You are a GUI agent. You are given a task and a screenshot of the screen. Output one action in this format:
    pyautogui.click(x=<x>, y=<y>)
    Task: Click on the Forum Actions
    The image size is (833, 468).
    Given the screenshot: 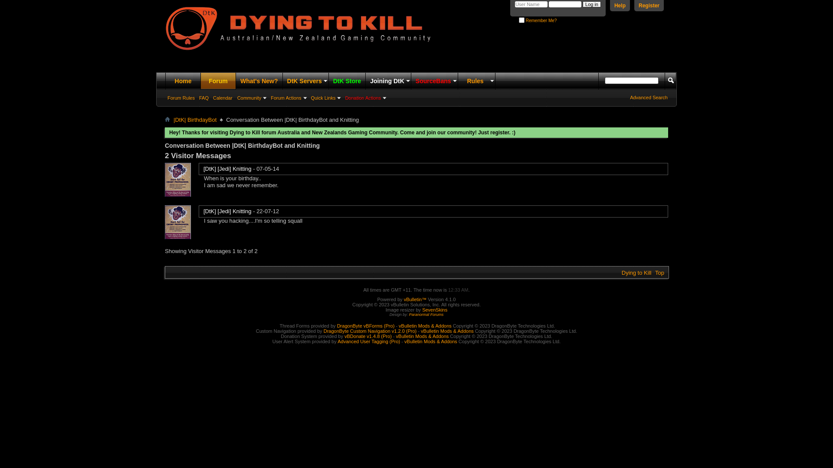 What is the action you would take?
    pyautogui.click(x=288, y=98)
    